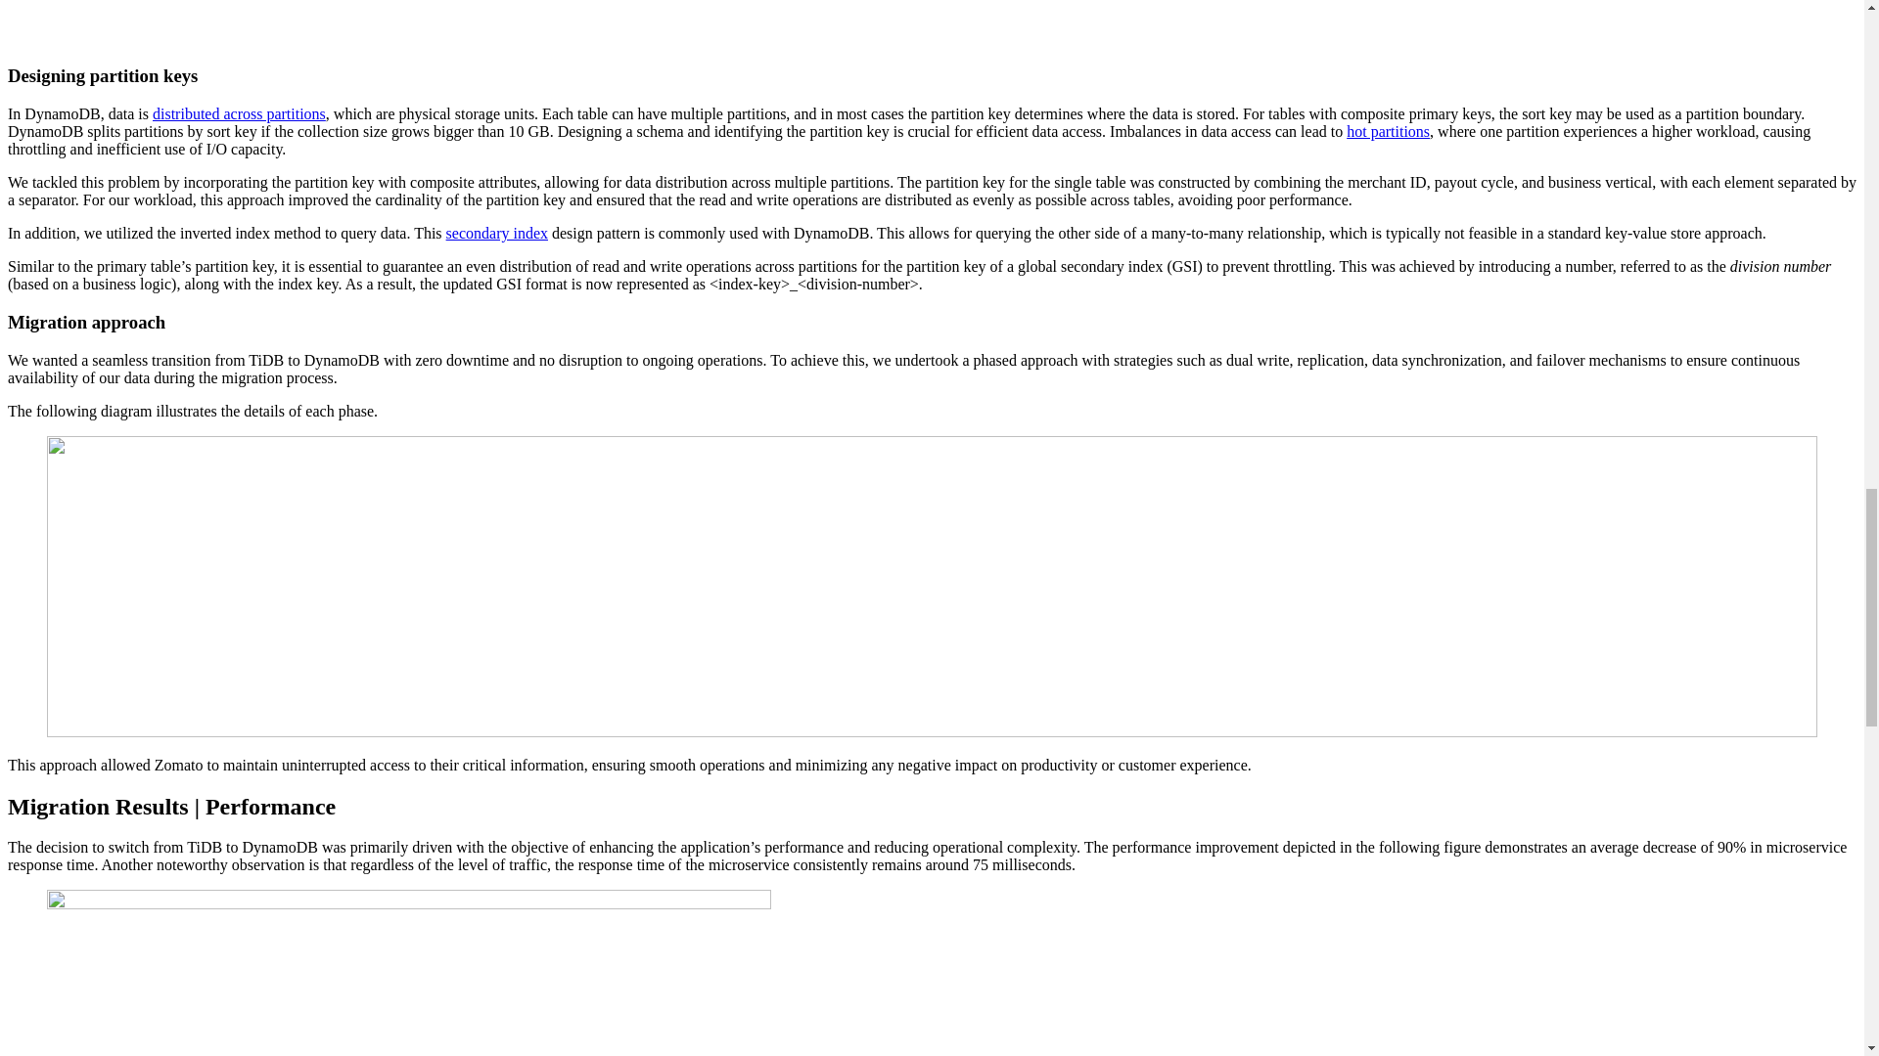 Image resolution: width=1879 pixels, height=1056 pixels. What do you see at coordinates (497, 233) in the screenshot?
I see `secondary index` at bounding box center [497, 233].